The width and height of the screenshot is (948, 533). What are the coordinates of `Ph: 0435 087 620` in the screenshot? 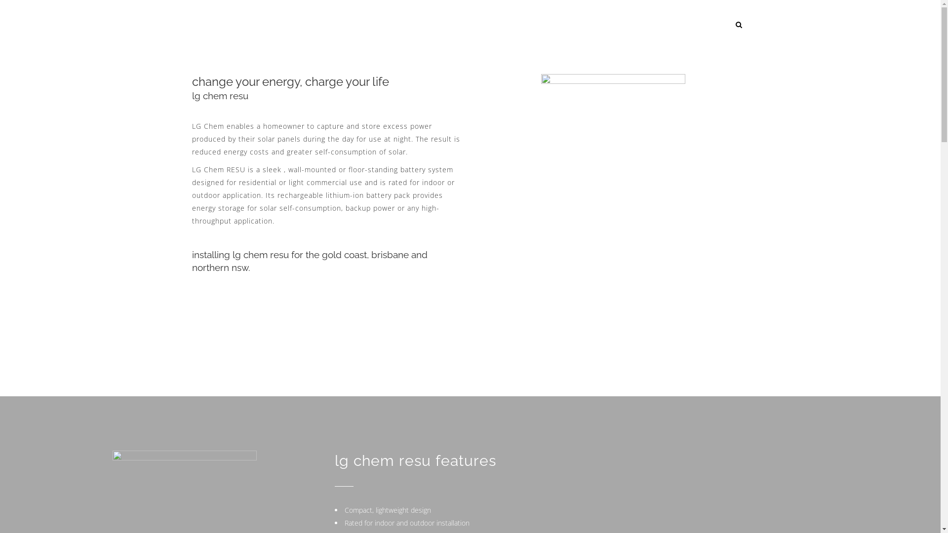 It's located at (372, 421).